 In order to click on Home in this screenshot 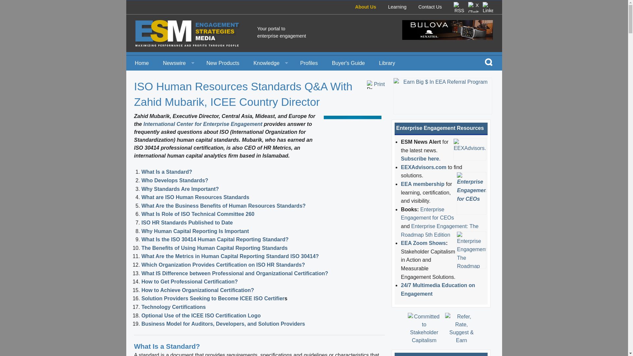, I will do `click(142, 63)`.